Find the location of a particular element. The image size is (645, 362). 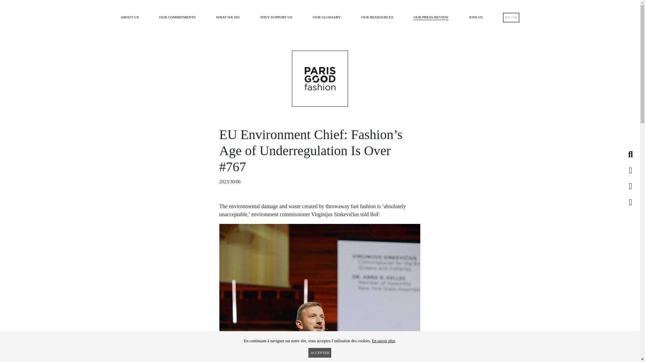

OUR PRESS REVIEW is located at coordinates (431, 17).